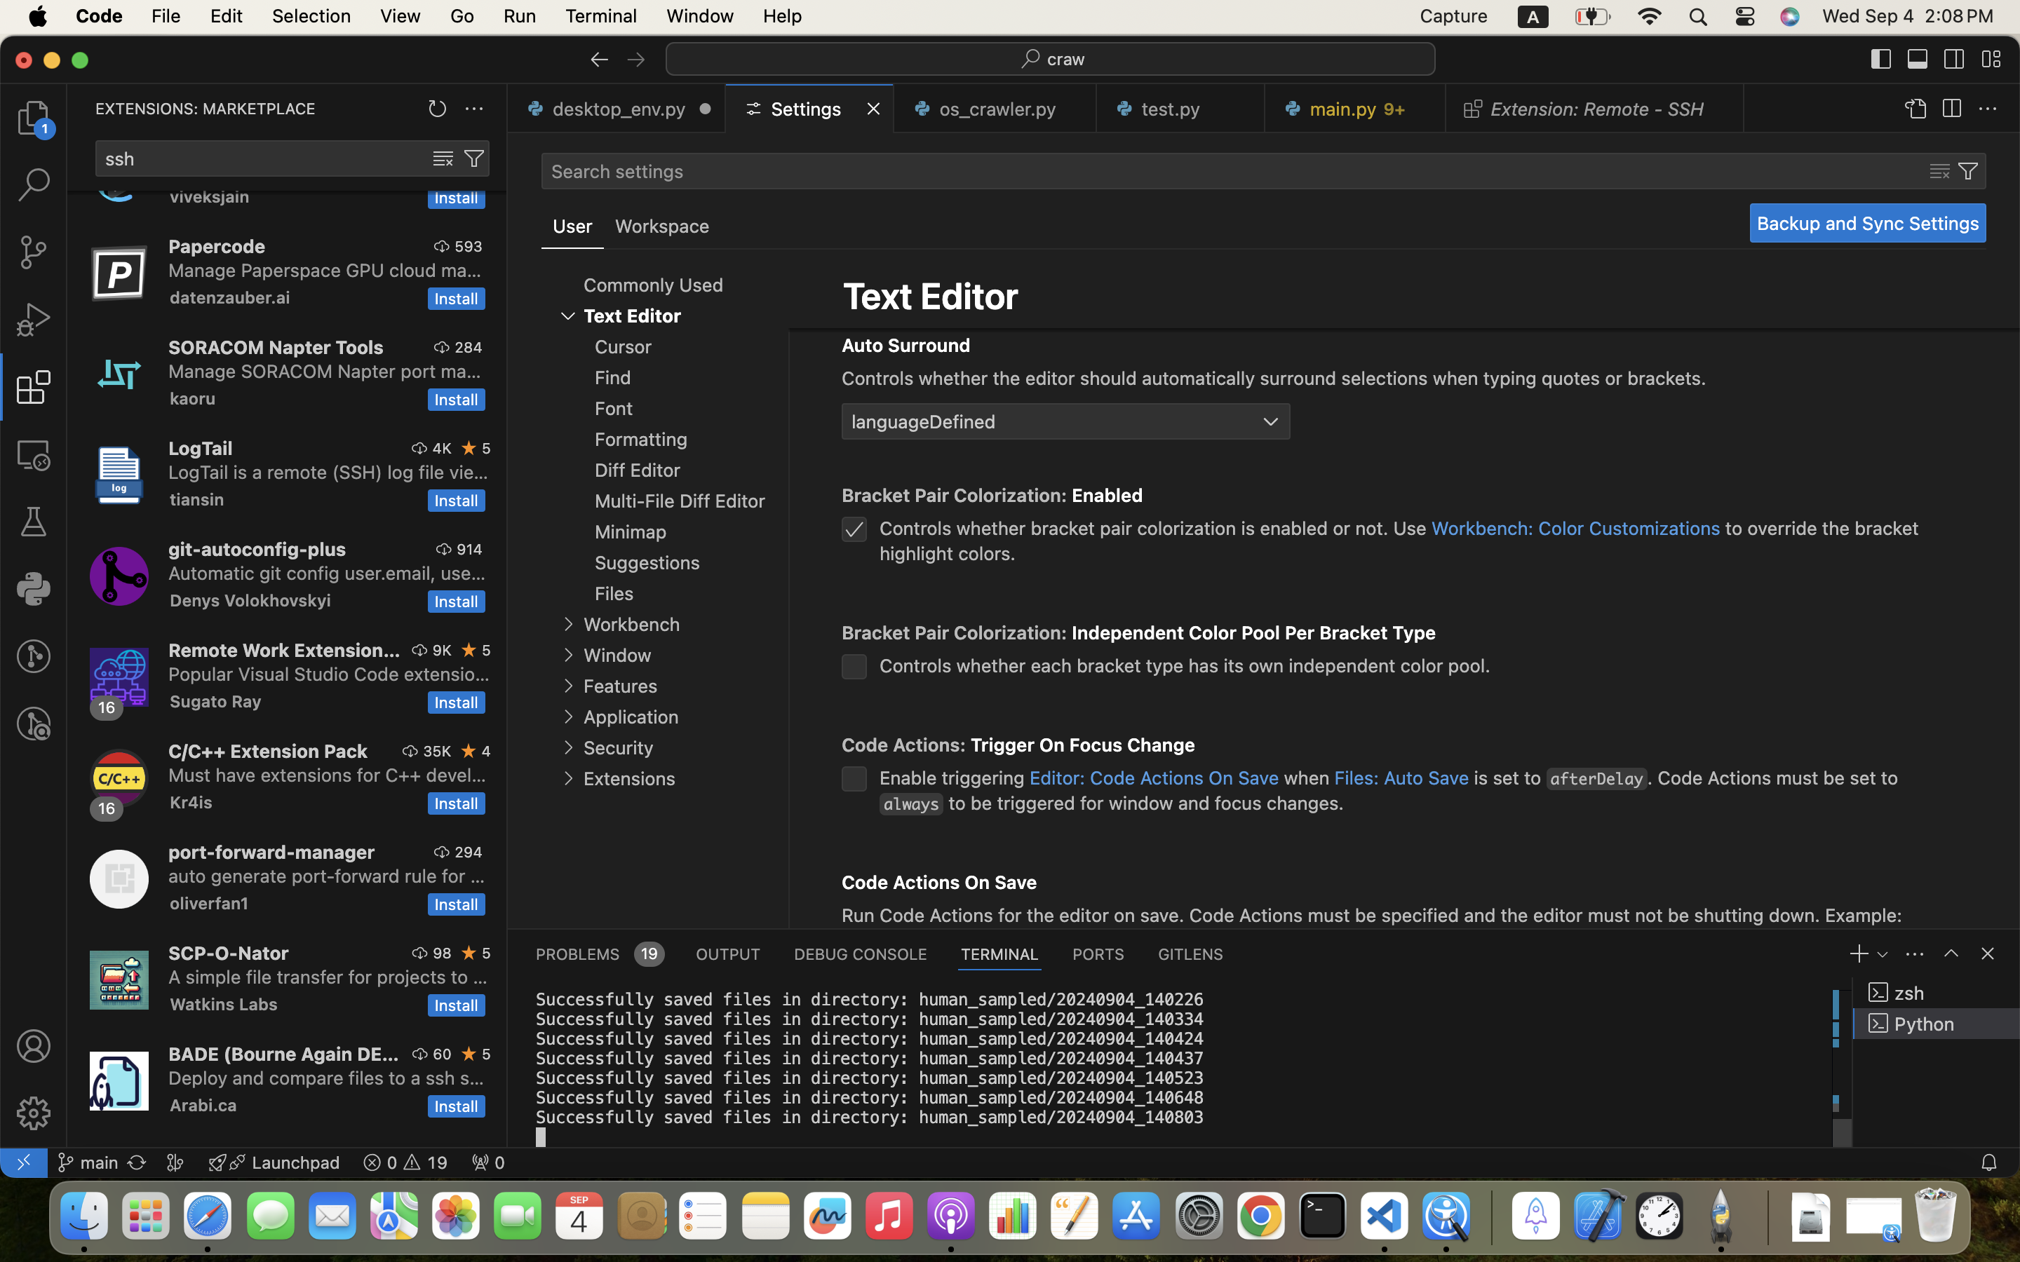  Describe the element at coordinates (619, 748) in the screenshot. I see `Security` at that location.